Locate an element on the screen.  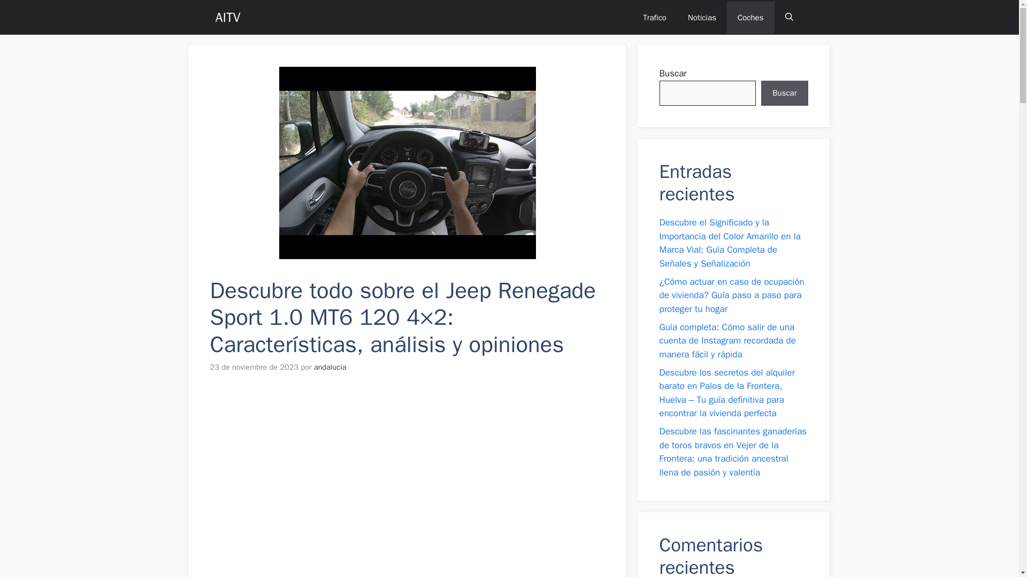
Noticias is located at coordinates (702, 17).